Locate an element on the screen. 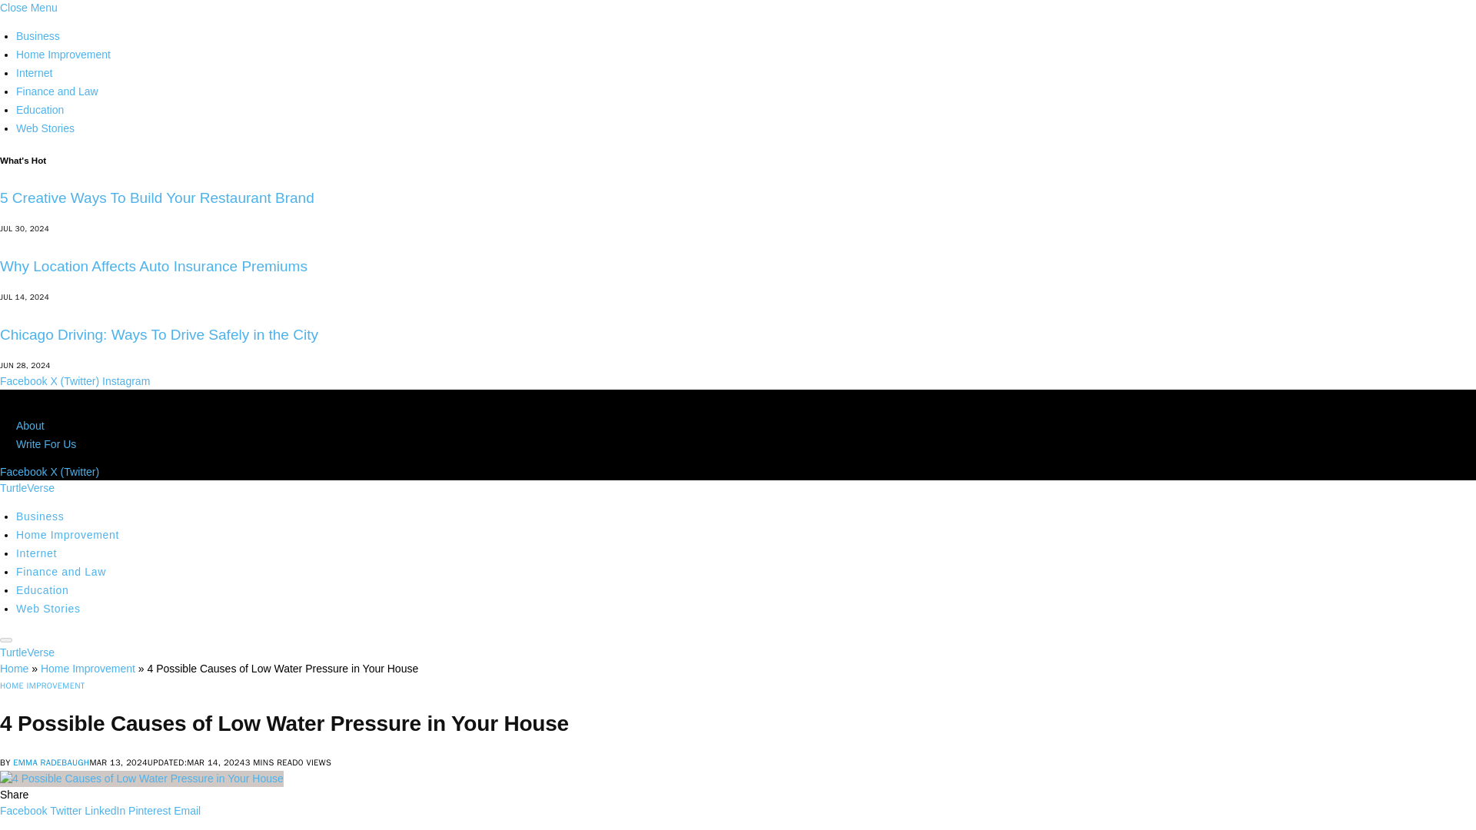  Write For Us is located at coordinates (46, 444).